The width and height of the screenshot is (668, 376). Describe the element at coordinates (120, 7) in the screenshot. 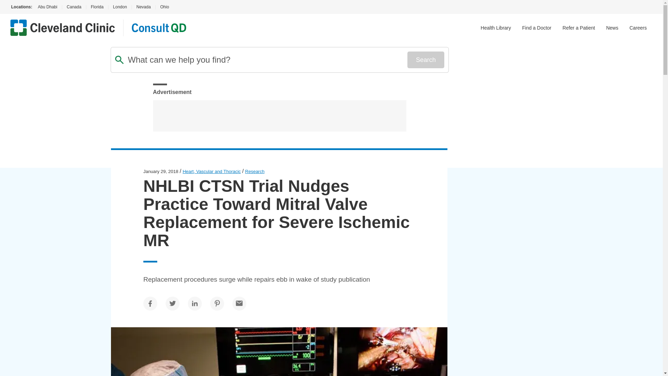

I see `London` at that location.